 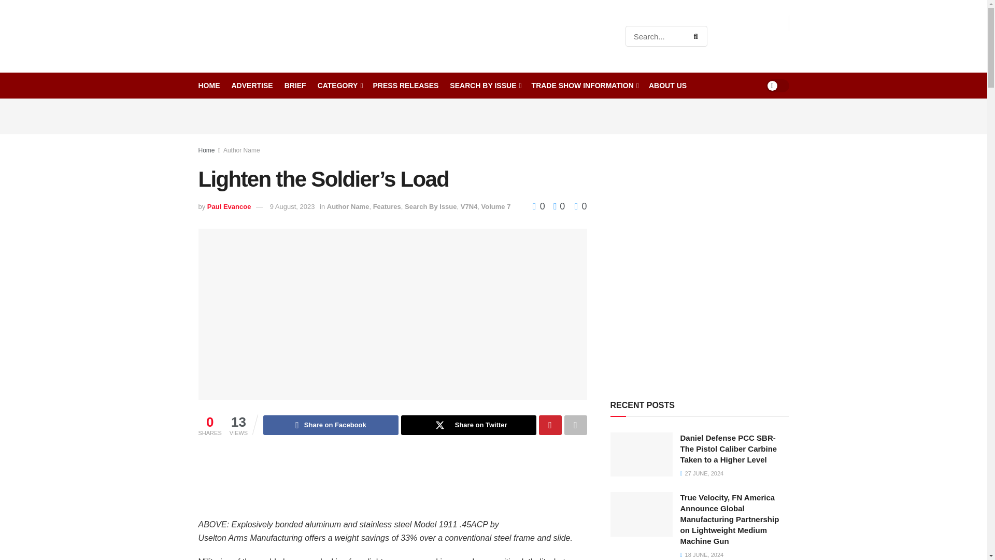 What do you see at coordinates (406, 86) in the screenshot?
I see `PRESS RELEASES` at bounding box center [406, 86].